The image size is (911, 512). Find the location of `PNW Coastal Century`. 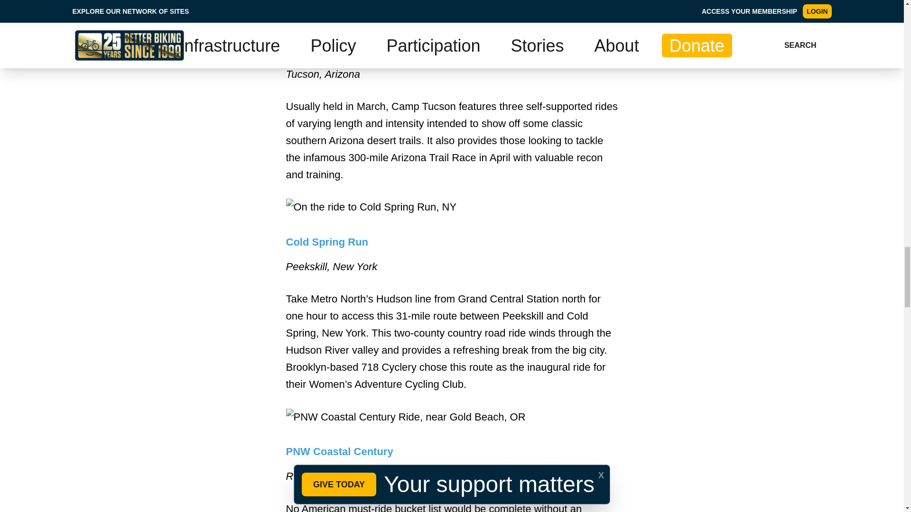

PNW Coastal Century is located at coordinates (339, 451).